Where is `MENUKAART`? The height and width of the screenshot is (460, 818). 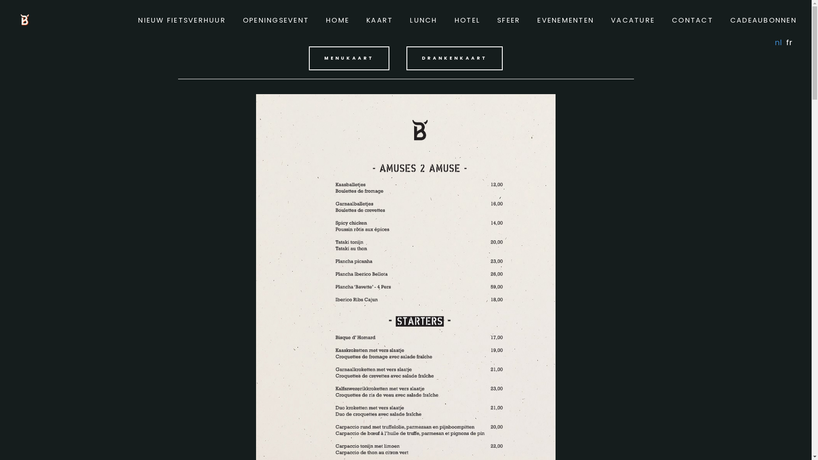 MENUKAART is located at coordinates (349, 58).